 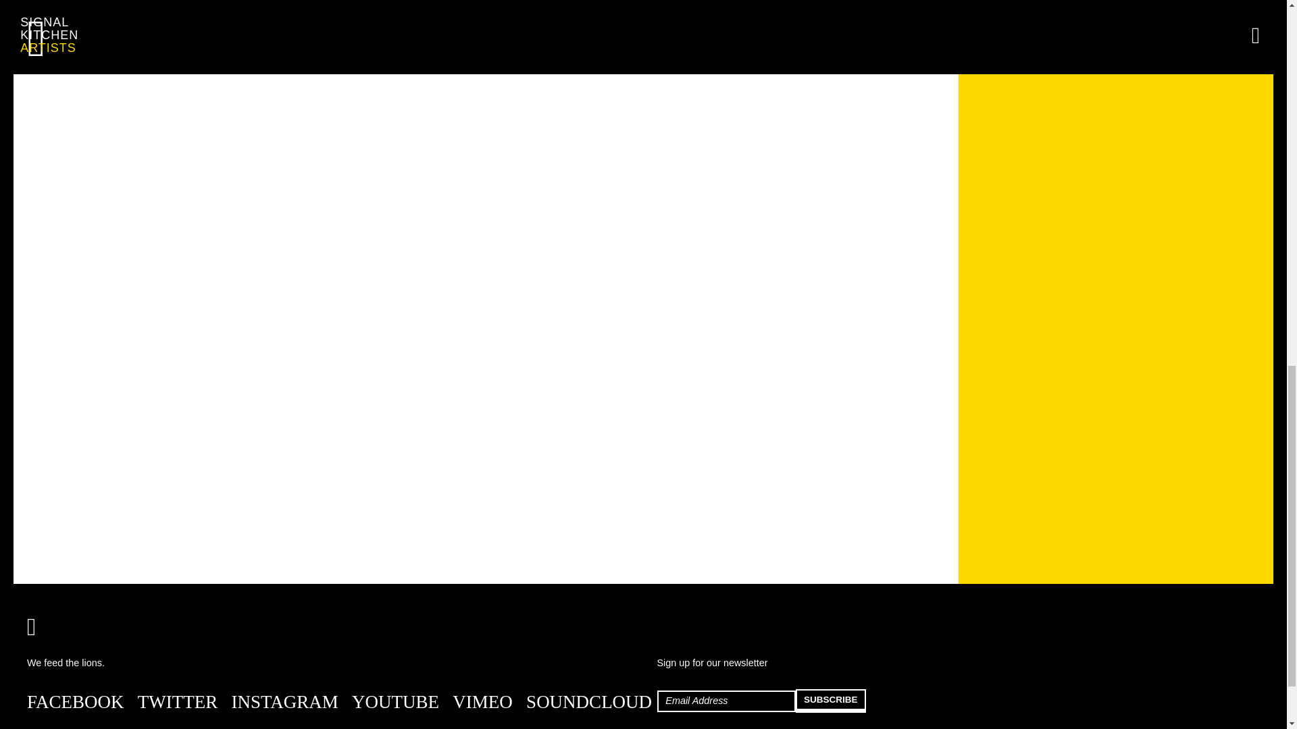 What do you see at coordinates (395, 702) in the screenshot?
I see `YOUTUBE` at bounding box center [395, 702].